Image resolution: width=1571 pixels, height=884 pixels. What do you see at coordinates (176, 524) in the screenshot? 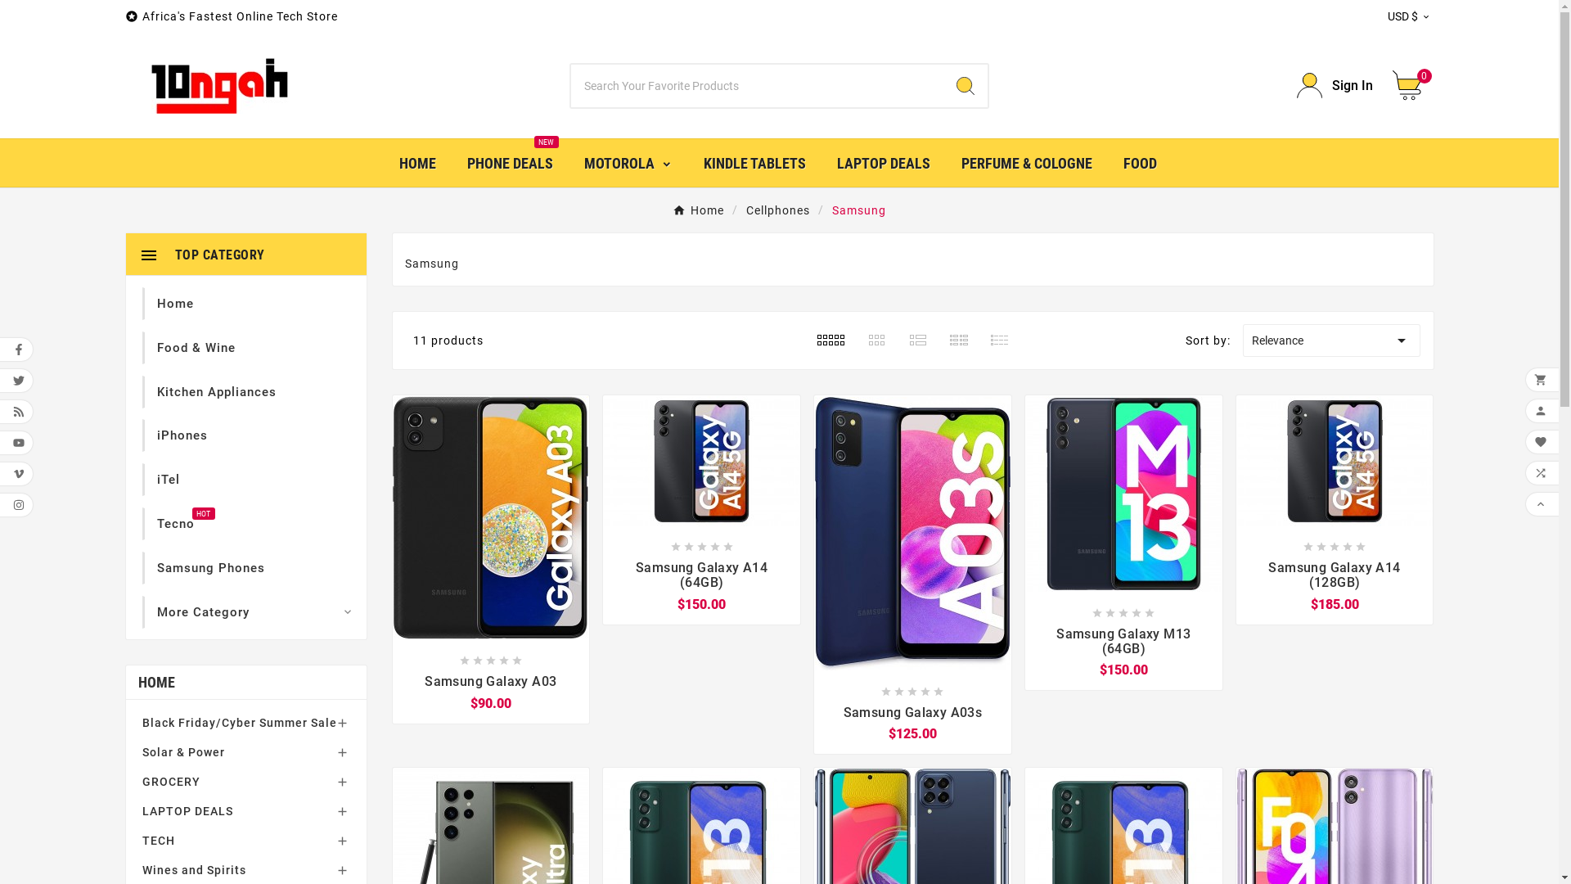
I see `Tecno
HOT` at bounding box center [176, 524].